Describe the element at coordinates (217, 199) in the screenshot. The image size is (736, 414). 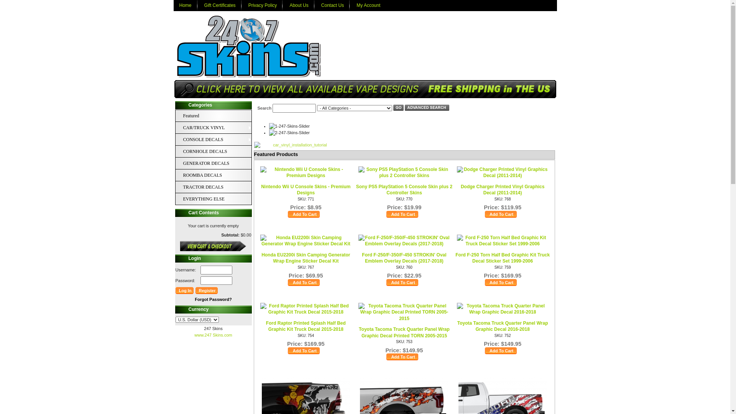
I see `EVERYTHING ELSE` at that location.